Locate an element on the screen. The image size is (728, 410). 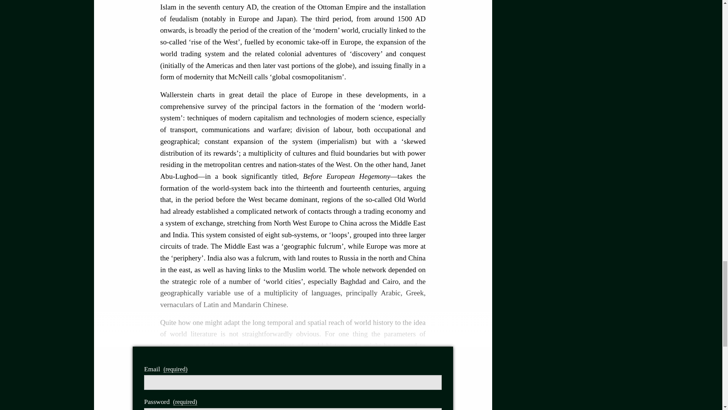
you must complete this field is located at coordinates (175, 369).